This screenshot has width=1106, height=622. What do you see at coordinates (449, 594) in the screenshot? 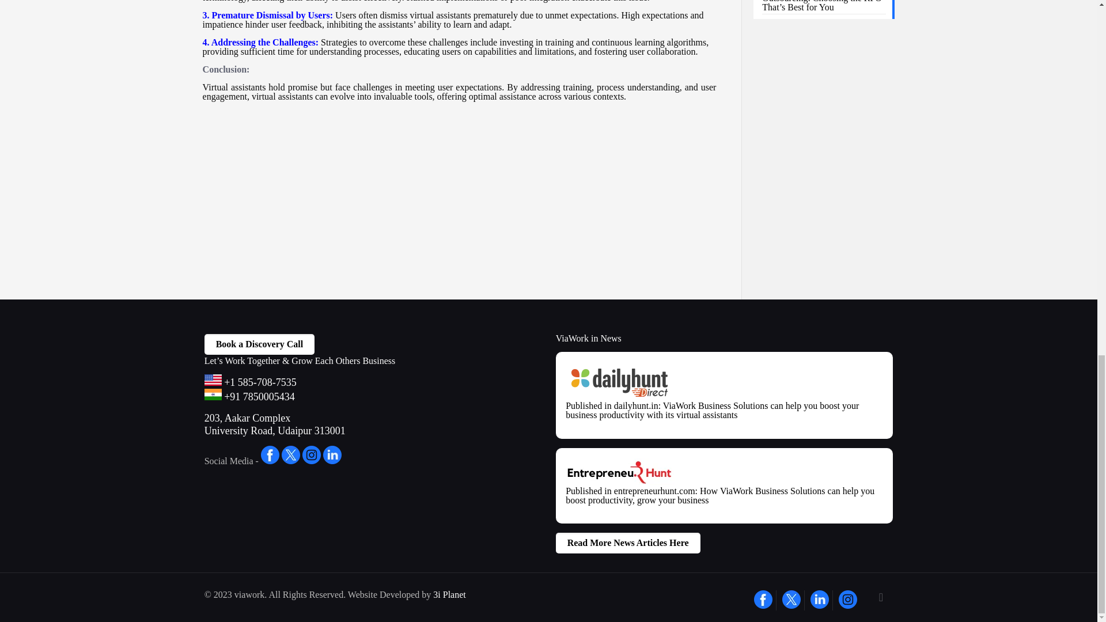
I see `3i Planet` at bounding box center [449, 594].